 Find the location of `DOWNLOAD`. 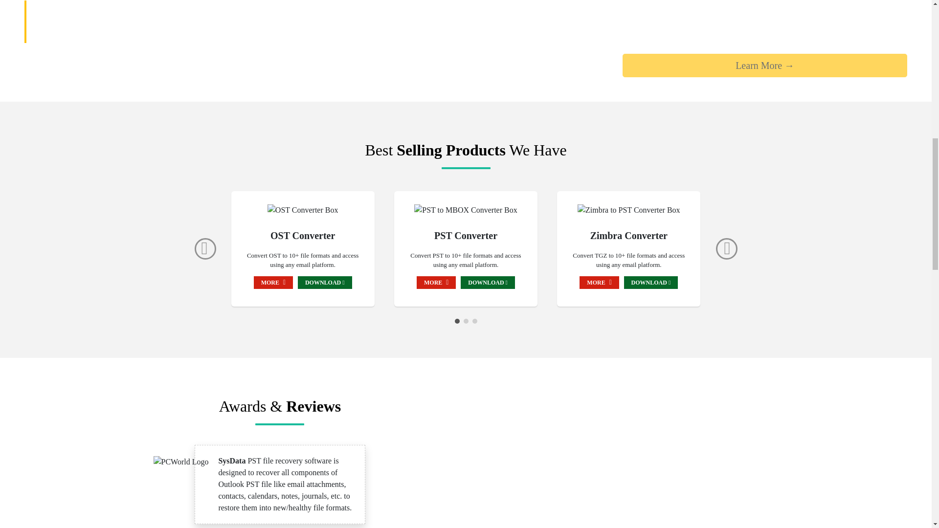

DOWNLOAD is located at coordinates (325, 282).